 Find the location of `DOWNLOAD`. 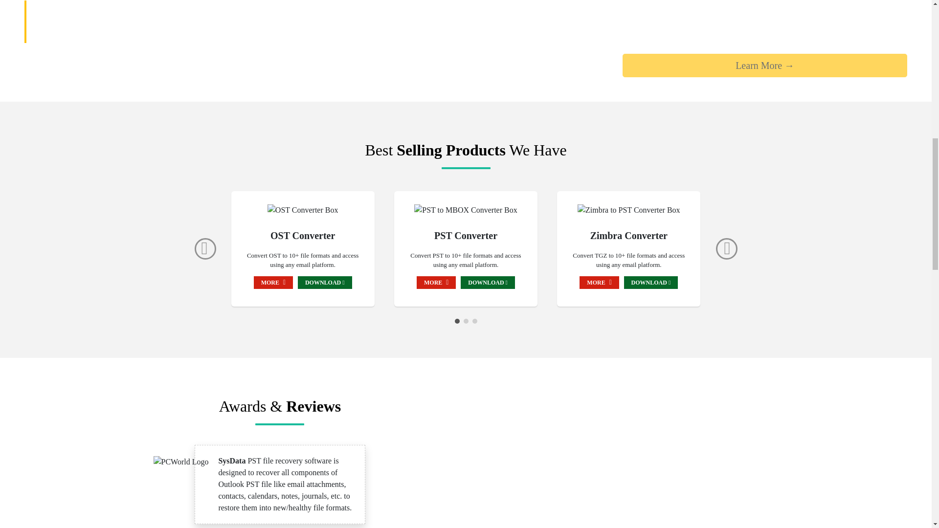

DOWNLOAD is located at coordinates (325, 282).